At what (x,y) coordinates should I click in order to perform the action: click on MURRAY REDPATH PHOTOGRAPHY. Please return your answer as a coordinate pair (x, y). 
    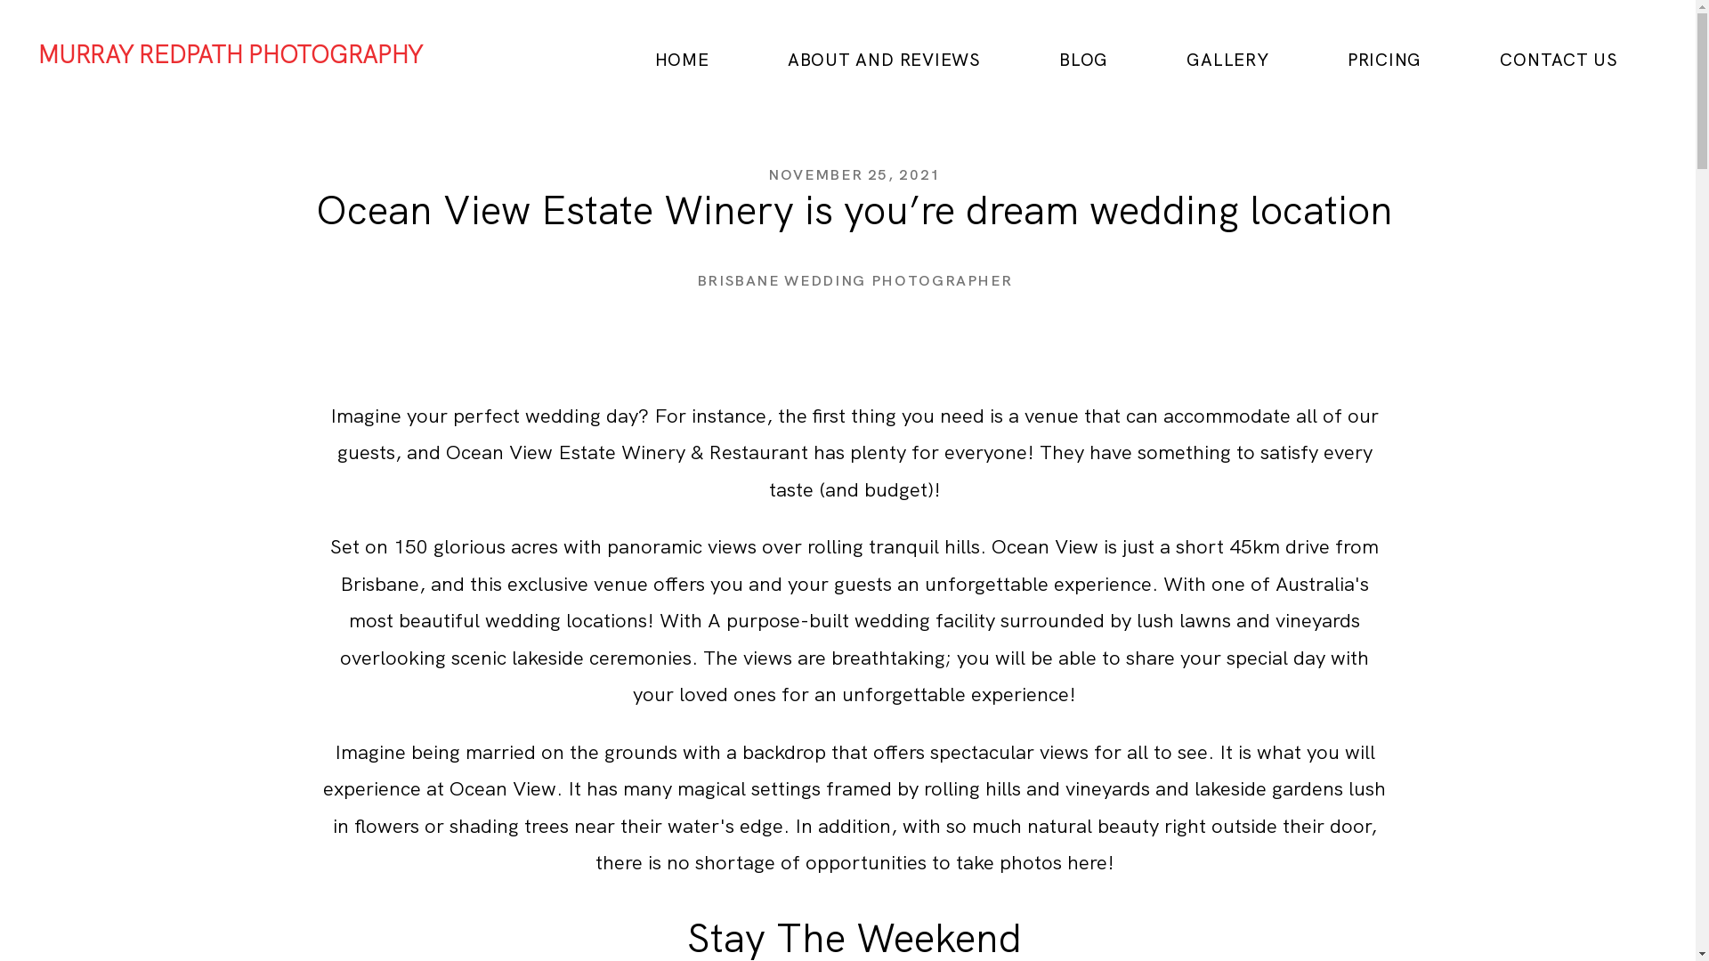
    Looking at the image, I should click on (231, 55).